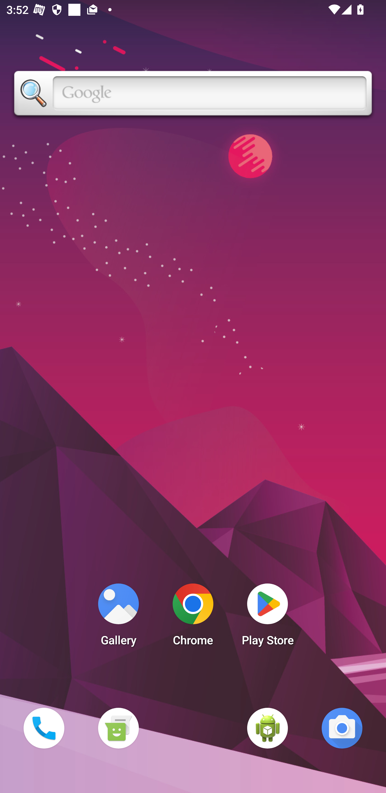  Describe the element at coordinates (44, 728) in the screenshot. I see `Phone` at that location.